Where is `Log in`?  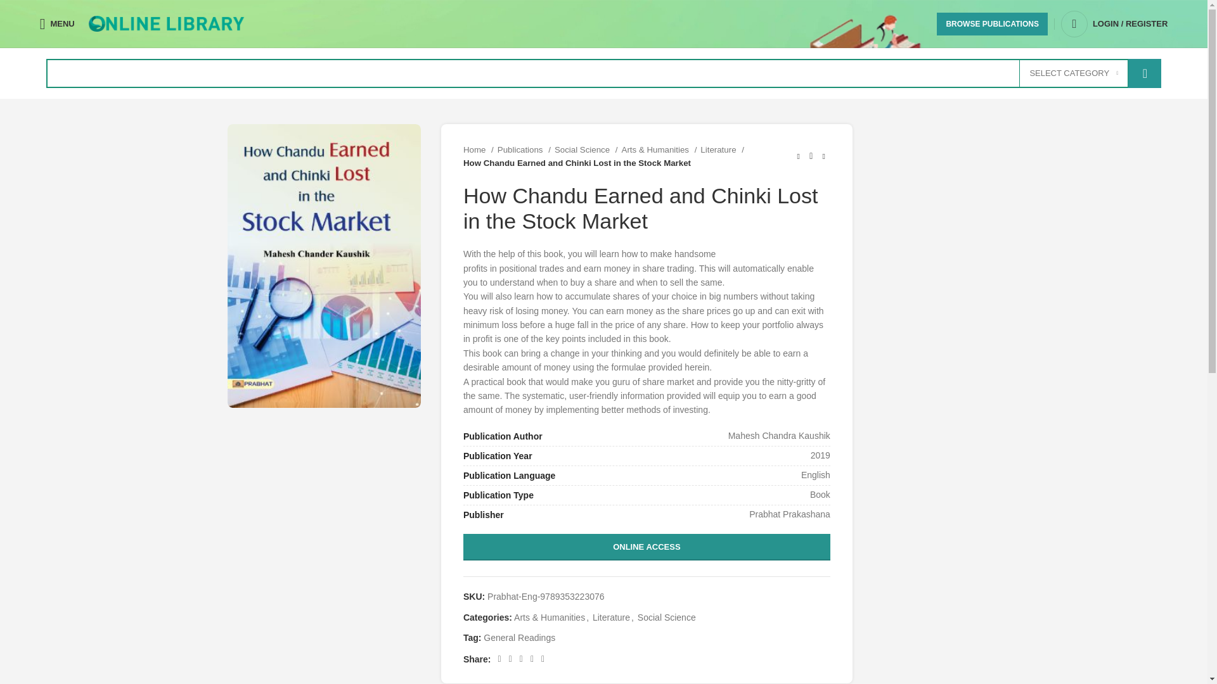
Log in is located at coordinates (1062, 205).